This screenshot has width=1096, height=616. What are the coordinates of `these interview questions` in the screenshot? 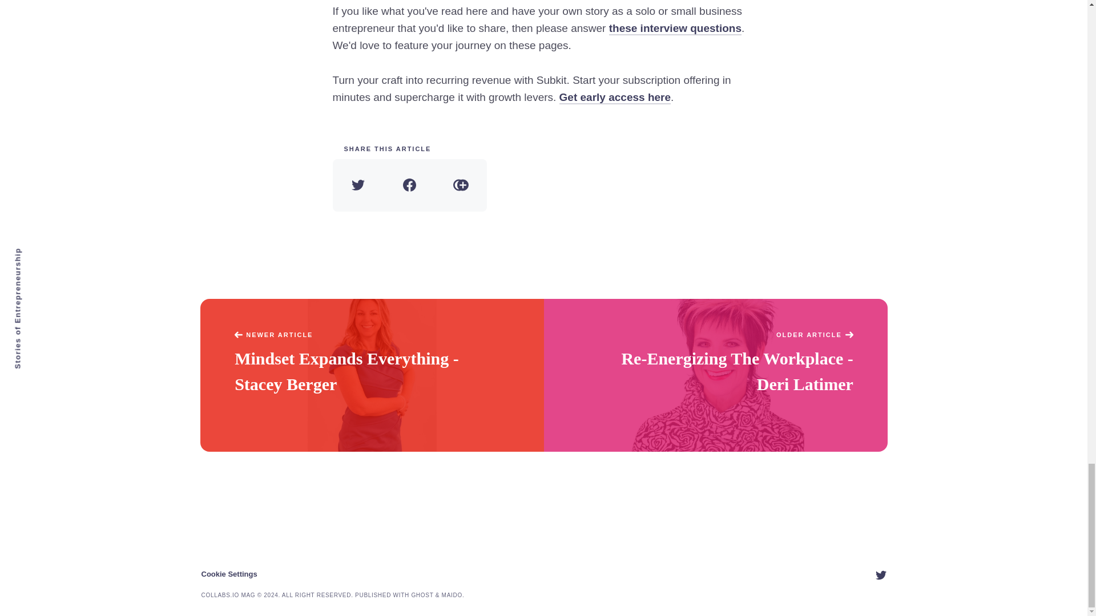 It's located at (675, 29).